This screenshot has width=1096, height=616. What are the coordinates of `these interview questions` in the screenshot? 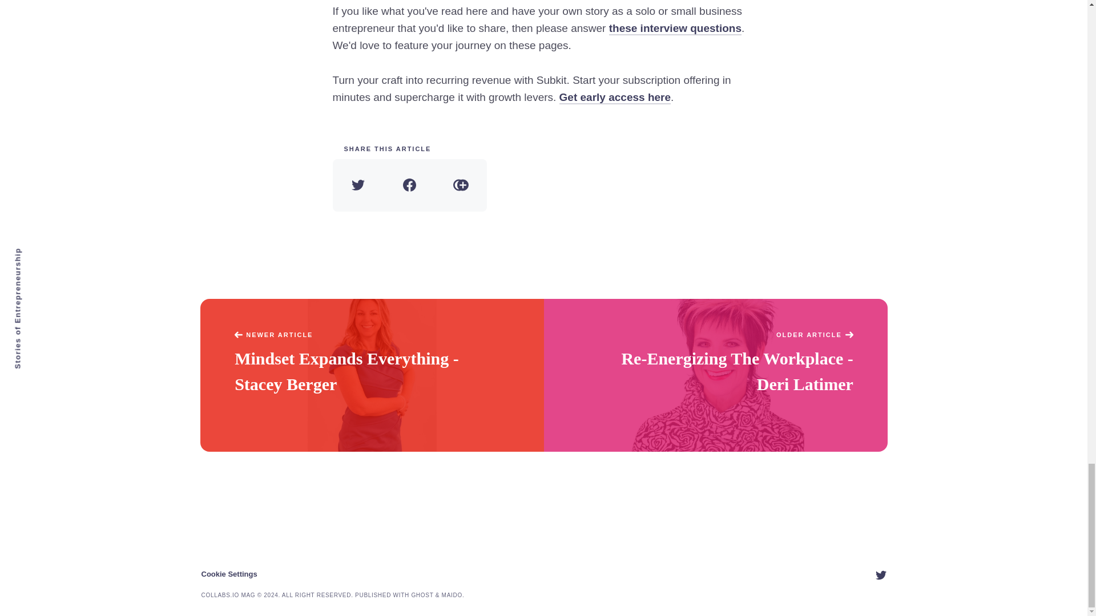 It's located at (675, 29).